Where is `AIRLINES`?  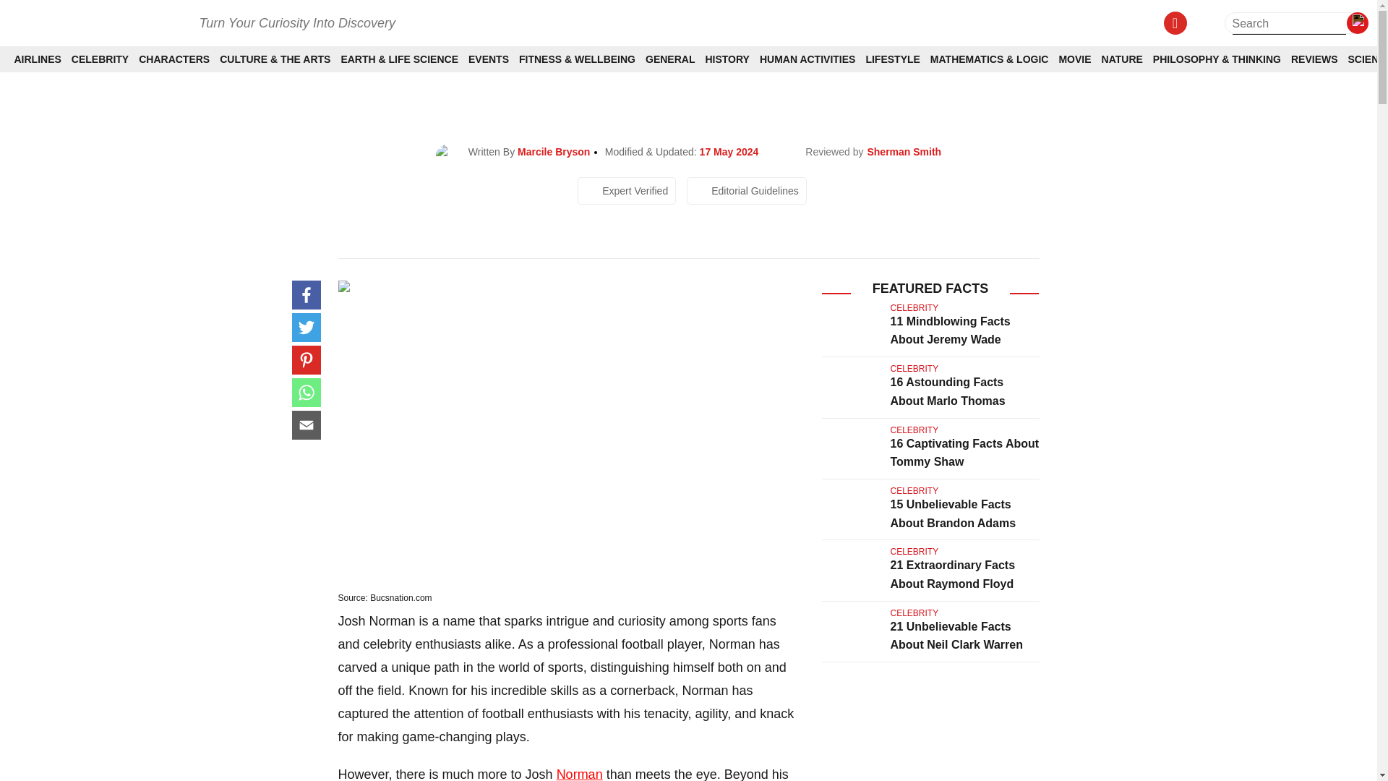
AIRLINES is located at coordinates (38, 59).